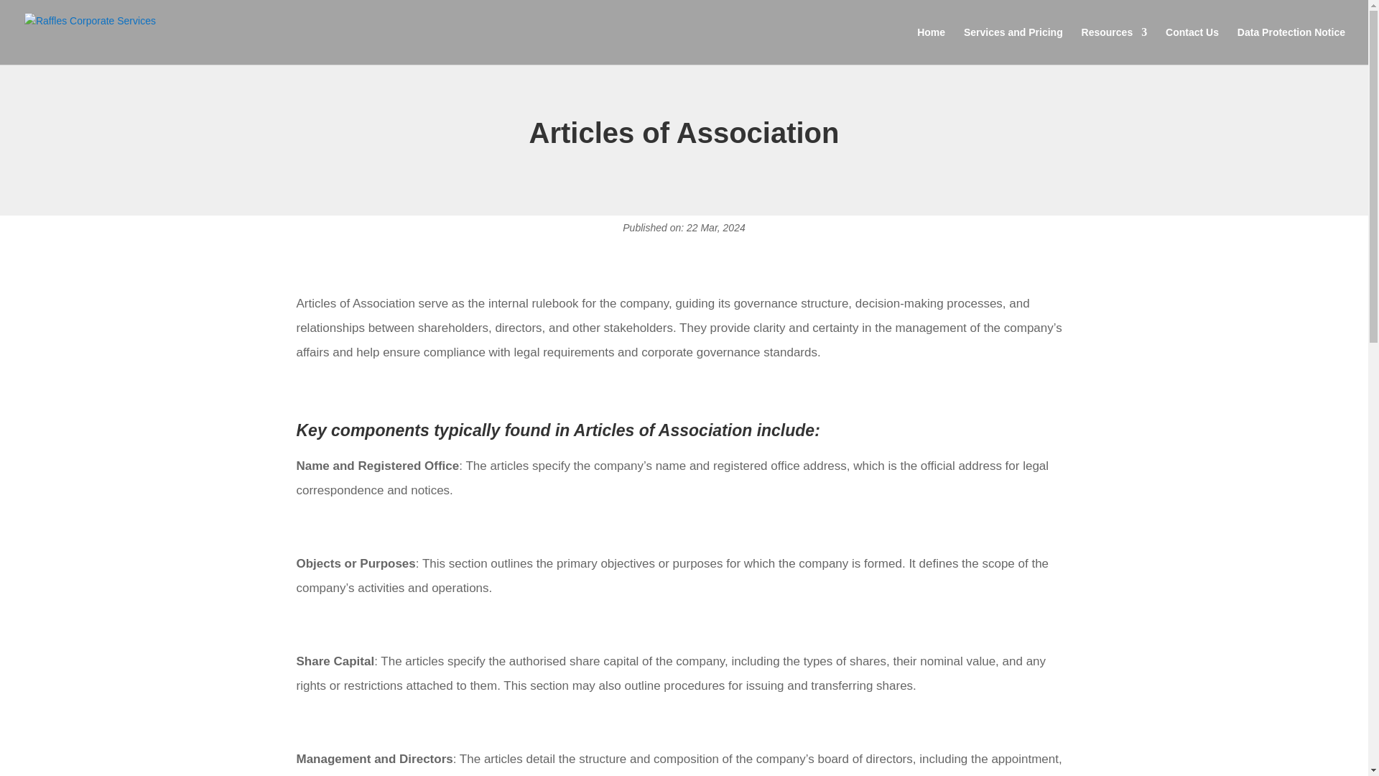  Describe the element at coordinates (1291, 45) in the screenshot. I see `Data Protection Notice` at that location.